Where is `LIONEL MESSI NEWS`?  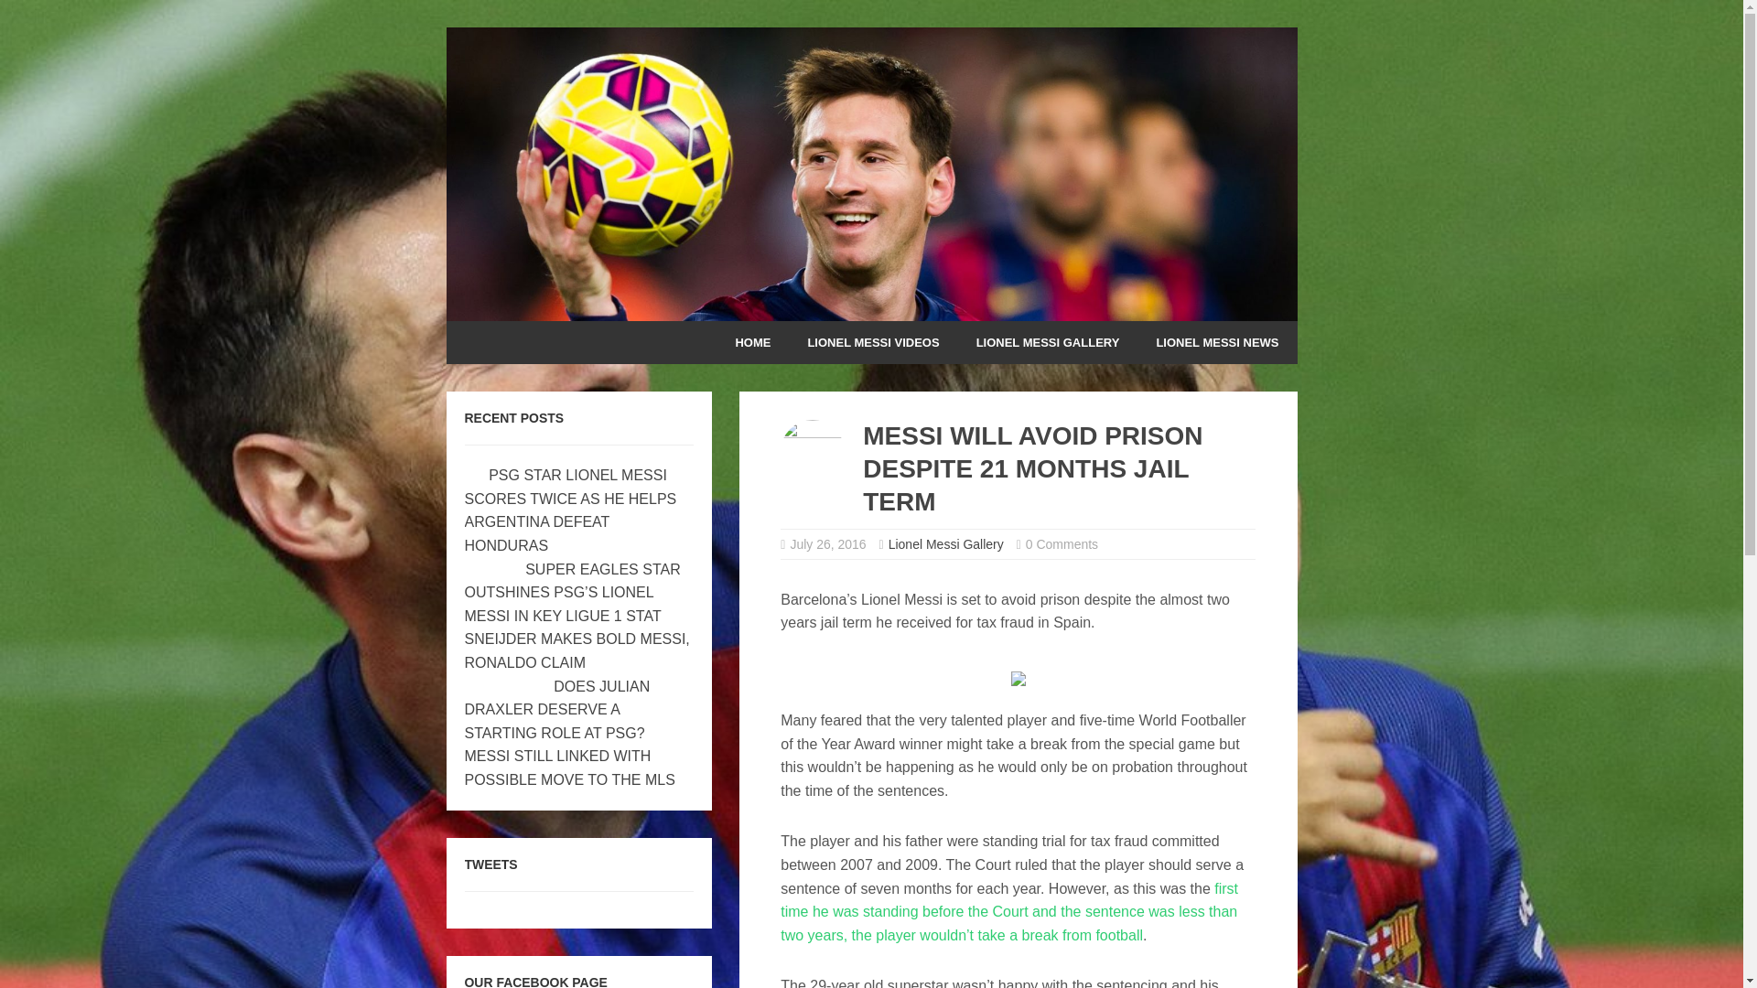
LIONEL MESSI NEWS is located at coordinates (1216, 342).